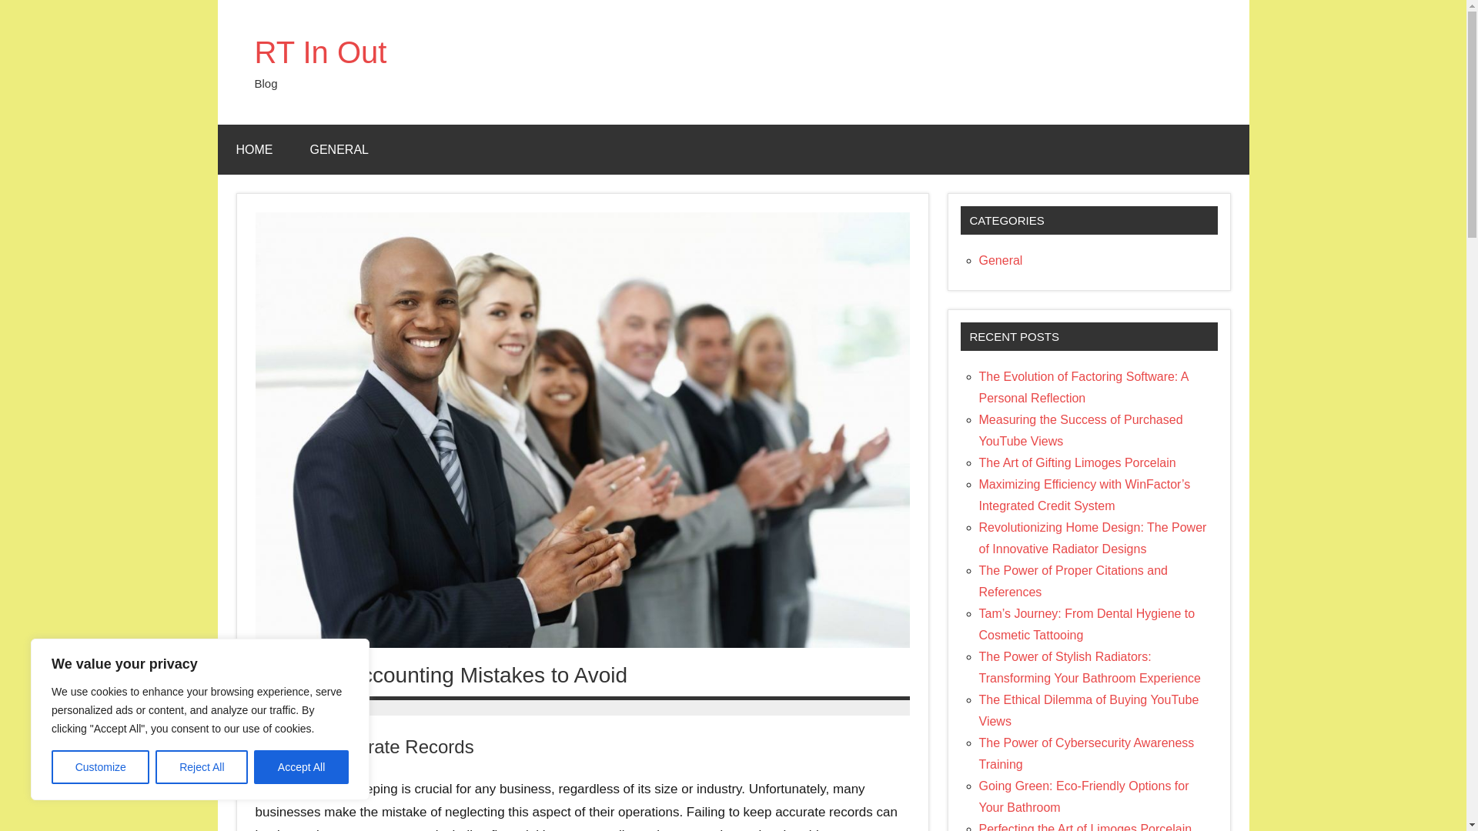  What do you see at coordinates (1081, 430) in the screenshot?
I see `Measuring the Success of Purchased YouTube Views` at bounding box center [1081, 430].